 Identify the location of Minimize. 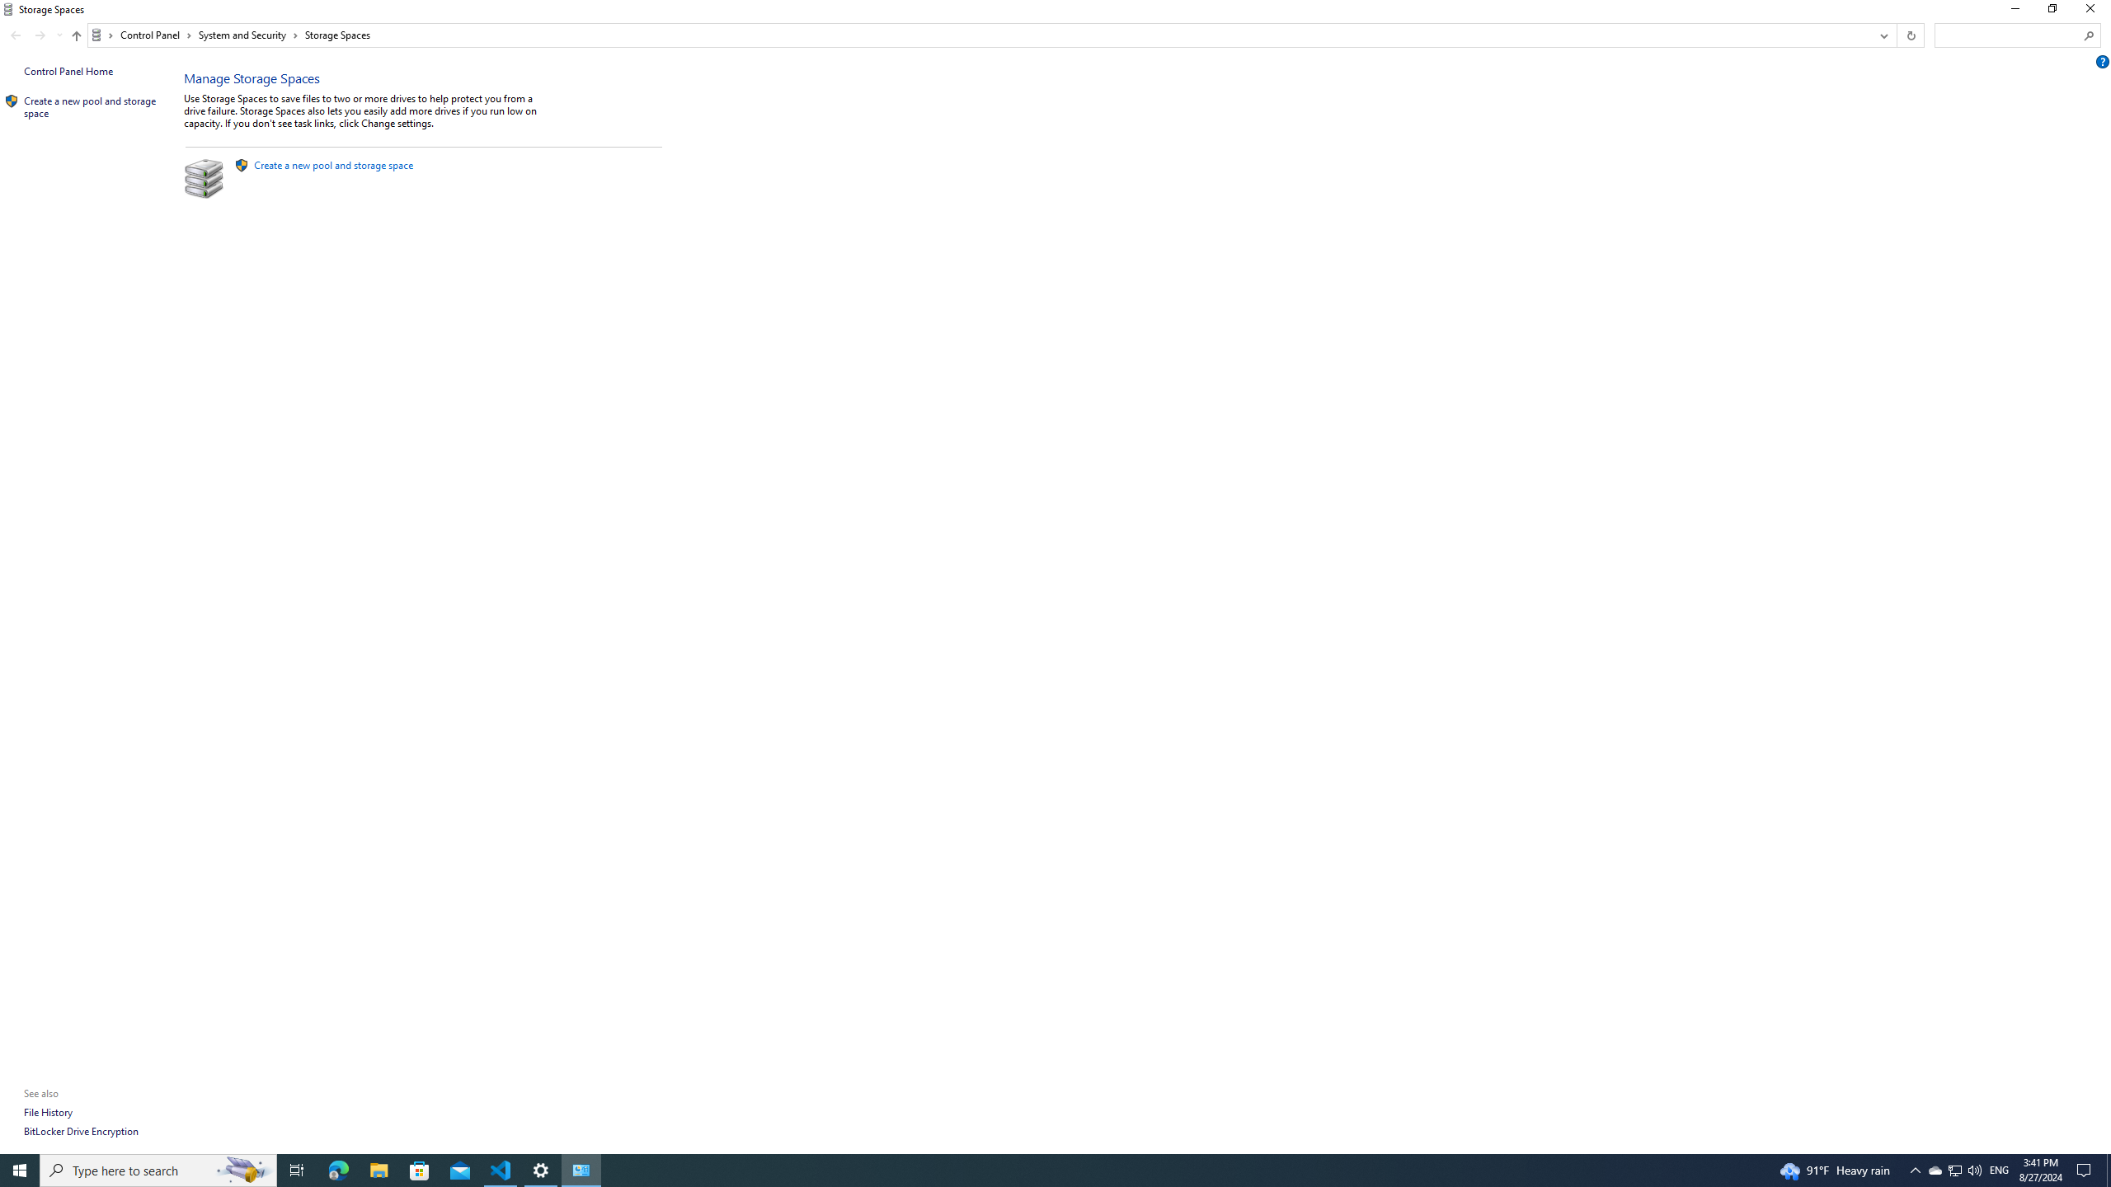
(2014, 12).